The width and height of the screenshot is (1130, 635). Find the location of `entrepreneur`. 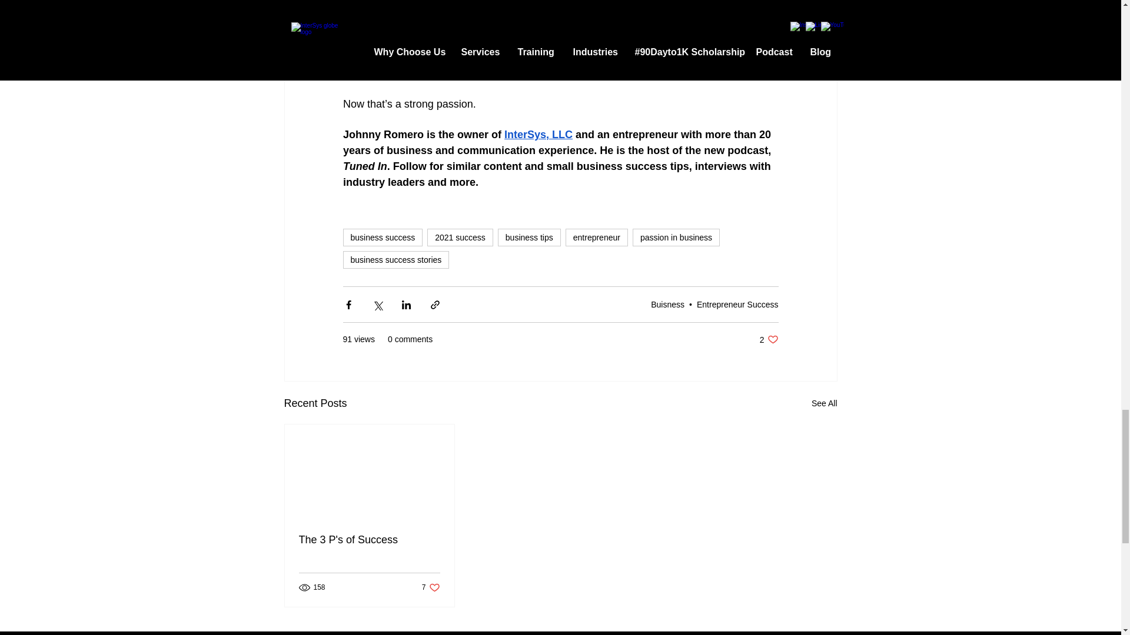

entrepreneur is located at coordinates (597, 238).